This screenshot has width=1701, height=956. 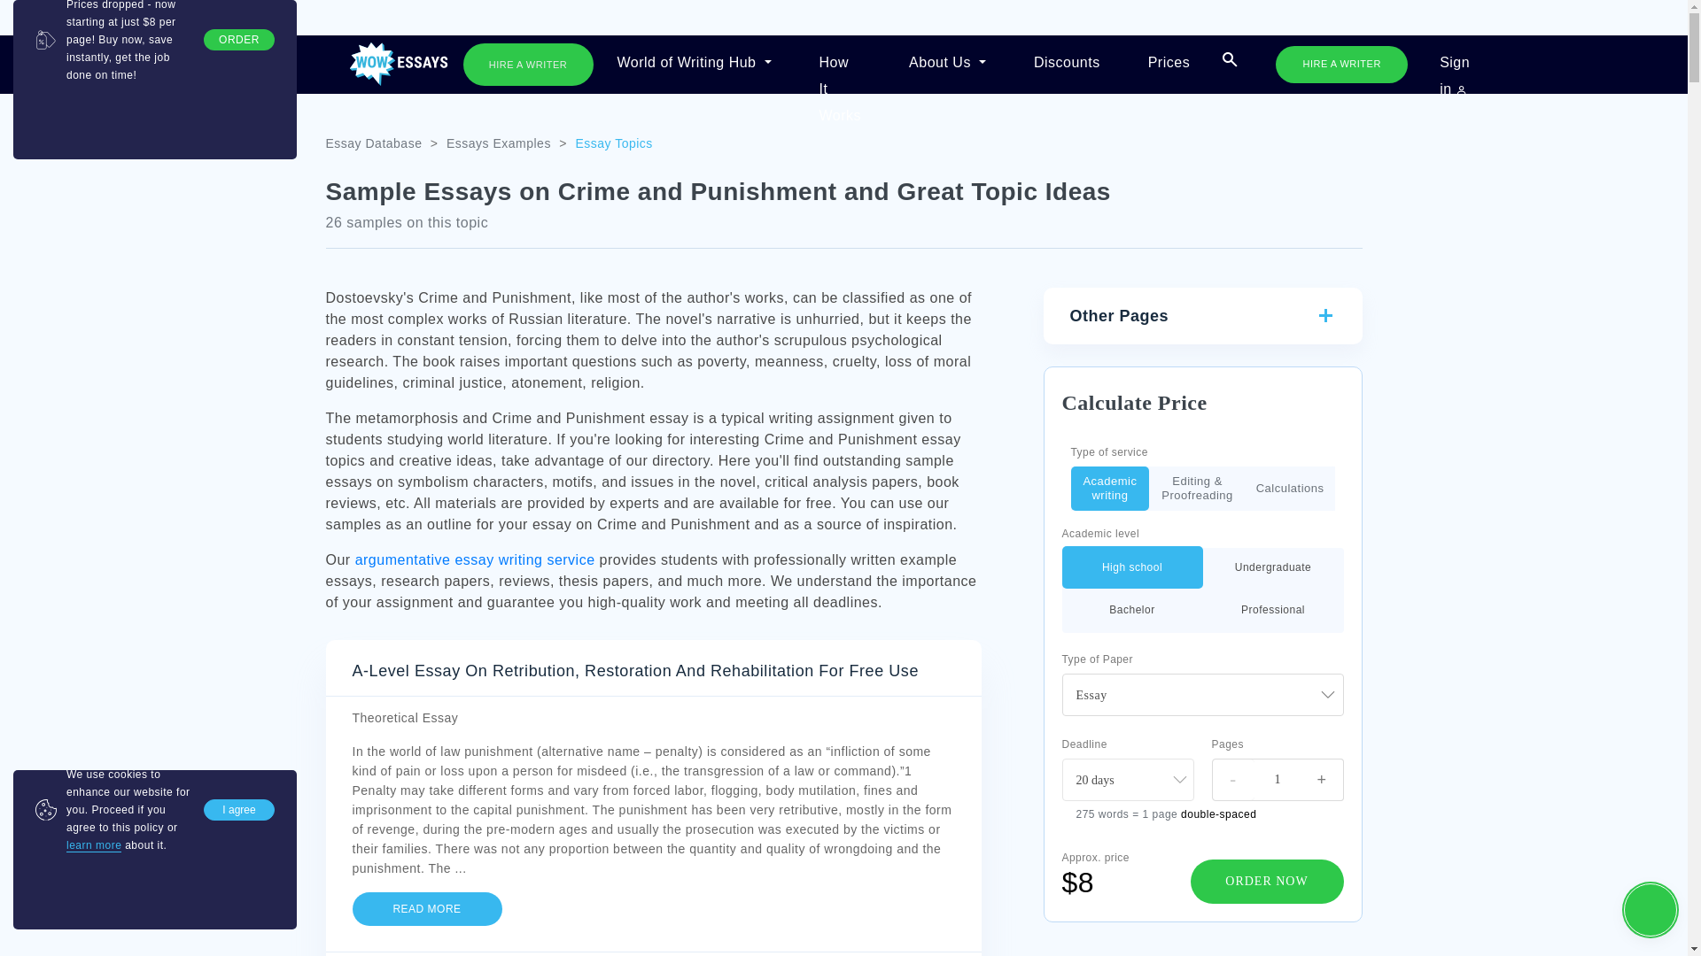 I want to click on 1, so click(x=1086, y=489).